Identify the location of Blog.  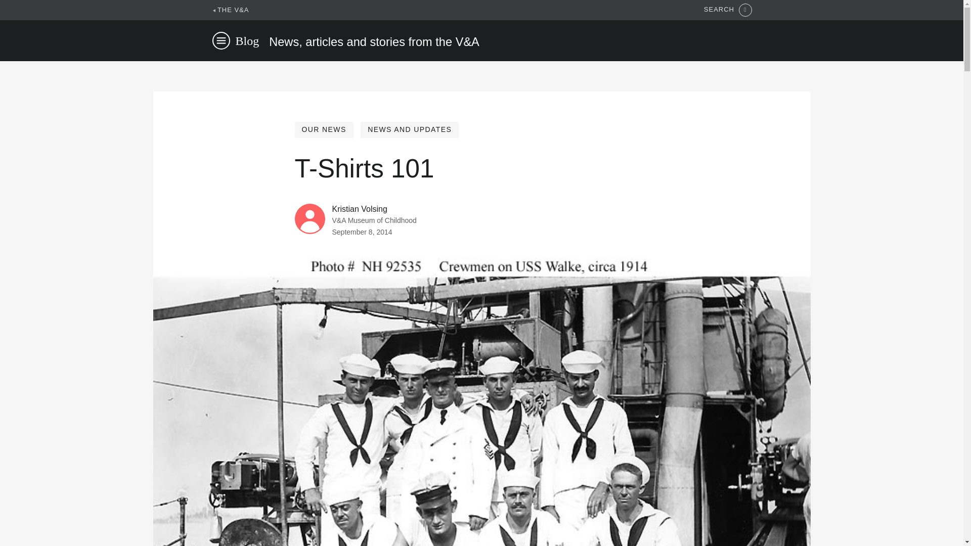
(247, 40).